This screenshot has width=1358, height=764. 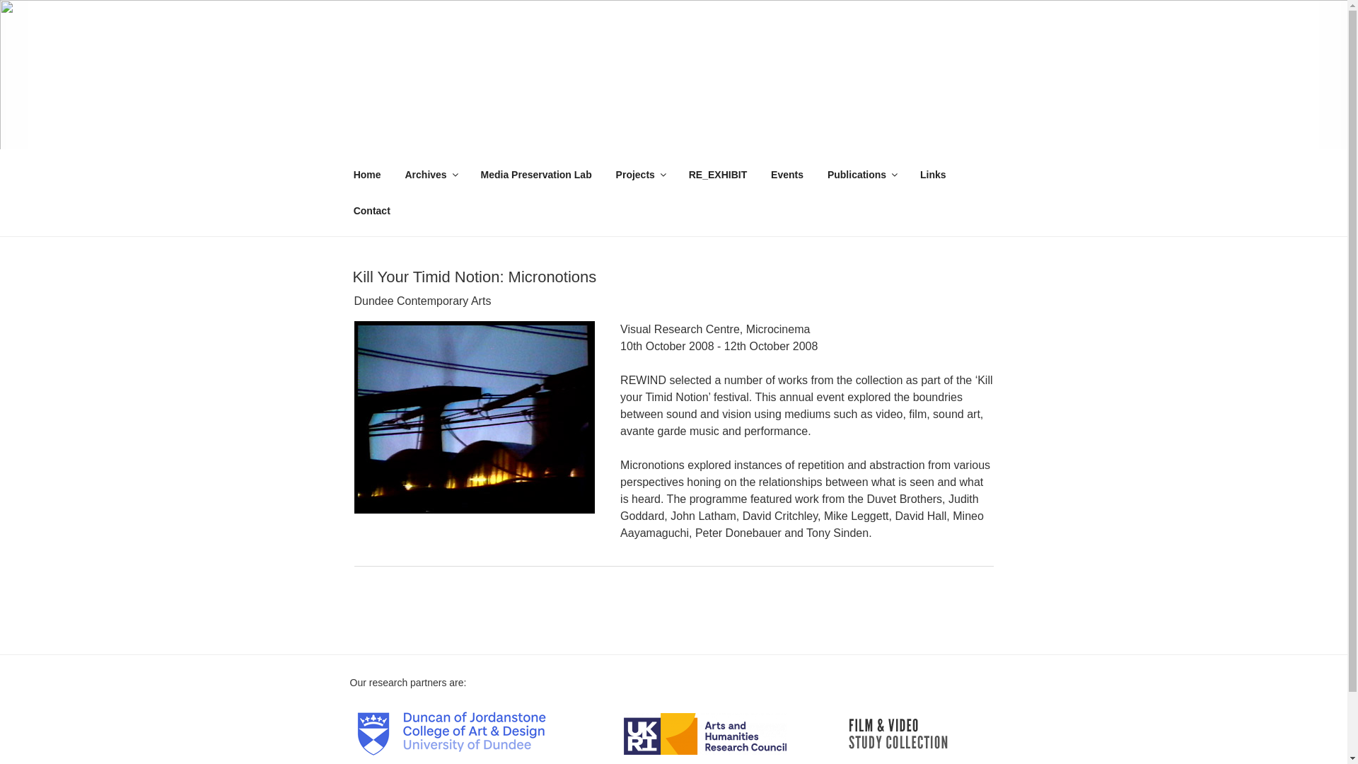 I want to click on Contact, so click(x=372, y=211).